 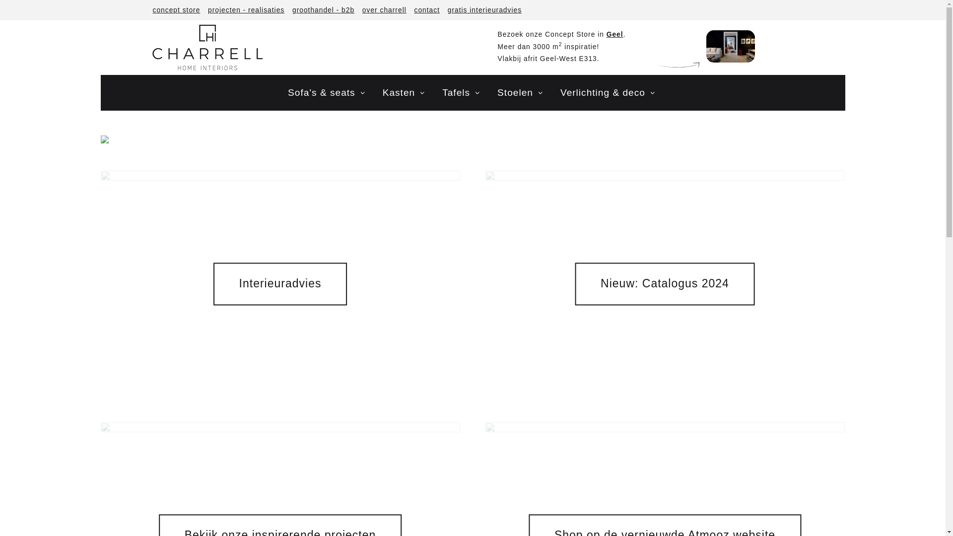 I want to click on concept store, so click(x=176, y=10).